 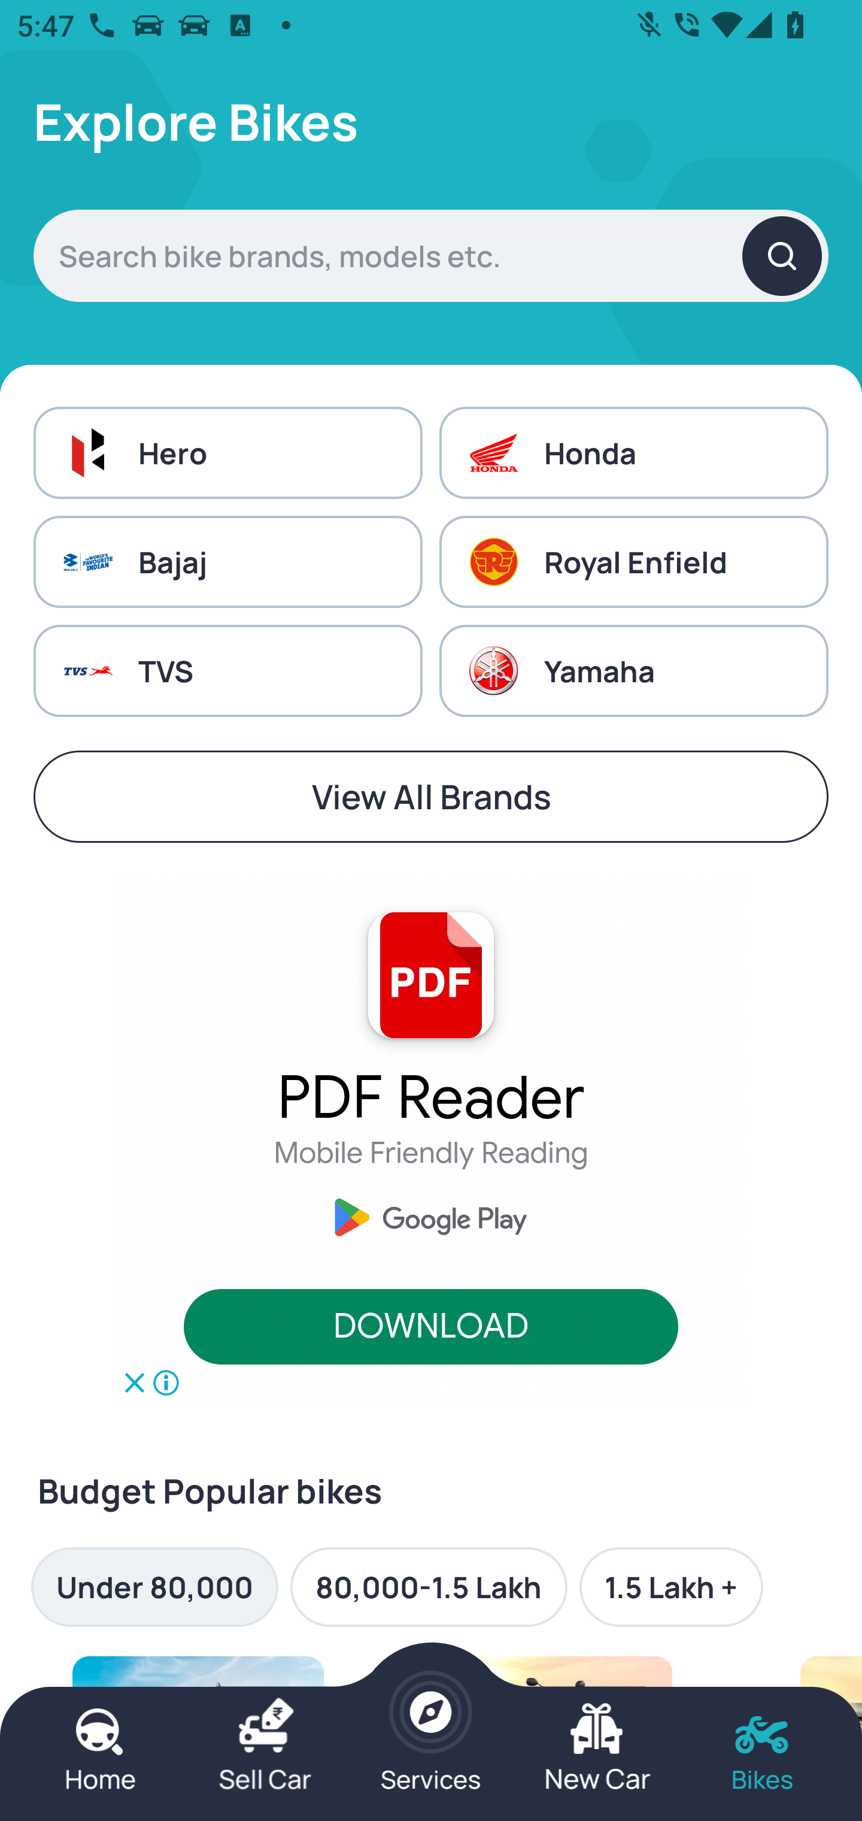 What do you see at coordinates (431, 1327) in the screenshot?
I see `DOWNLOAD` at bounding box center [431, 1327].